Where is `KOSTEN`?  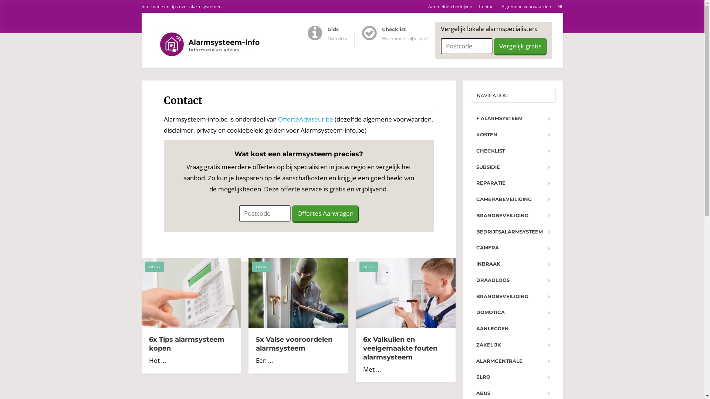 KOSTEN is located at coordinates (513, 134).